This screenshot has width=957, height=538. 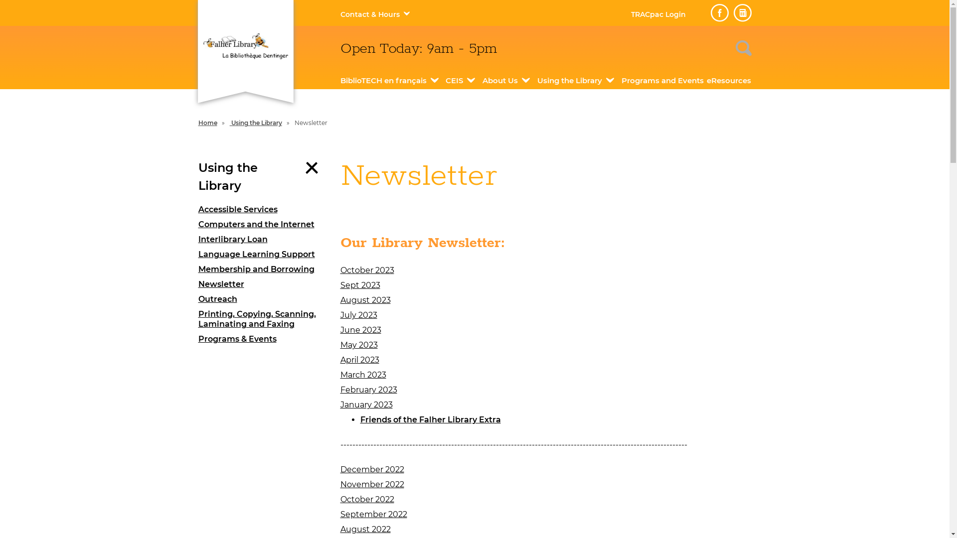 I want to click on Language Learning Support, so click(x=262, y=255).